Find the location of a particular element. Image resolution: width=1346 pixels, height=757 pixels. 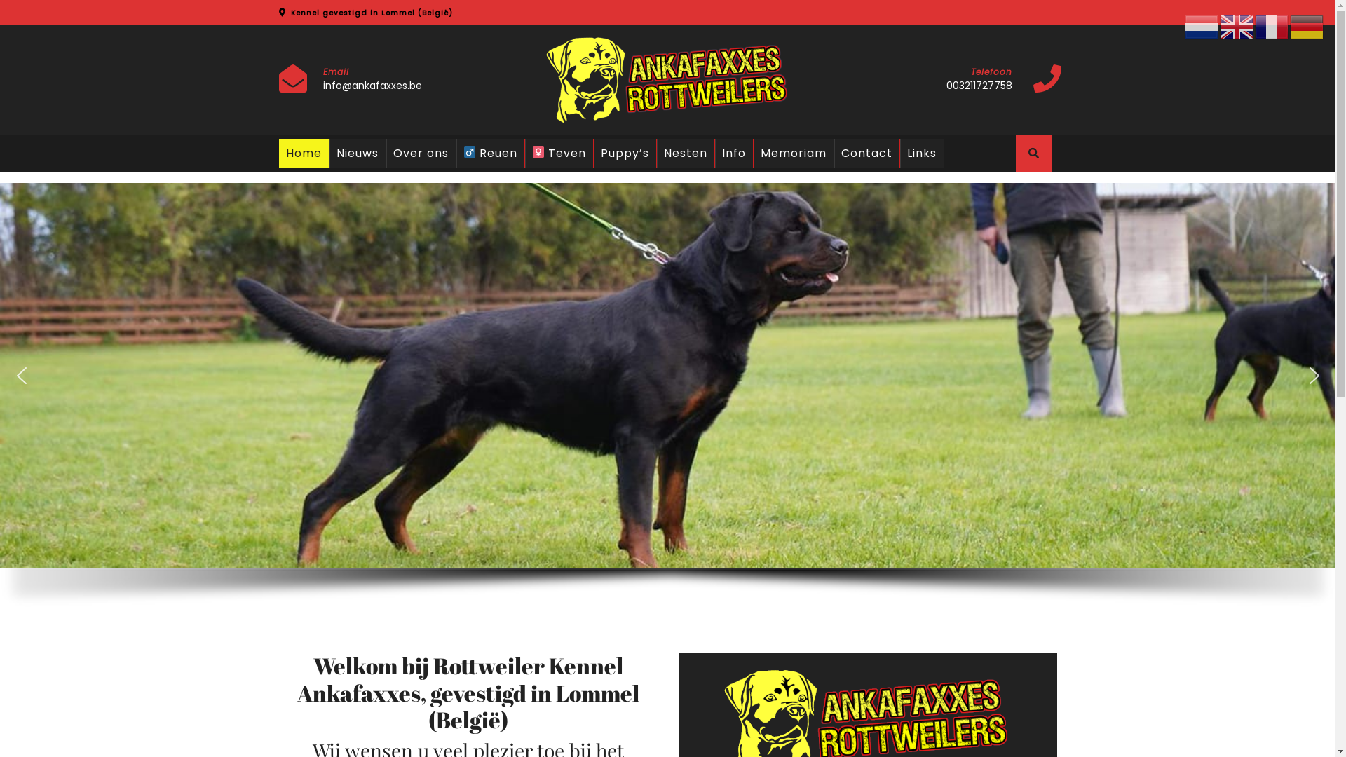

Over ons is located at coordinates (421, 154).